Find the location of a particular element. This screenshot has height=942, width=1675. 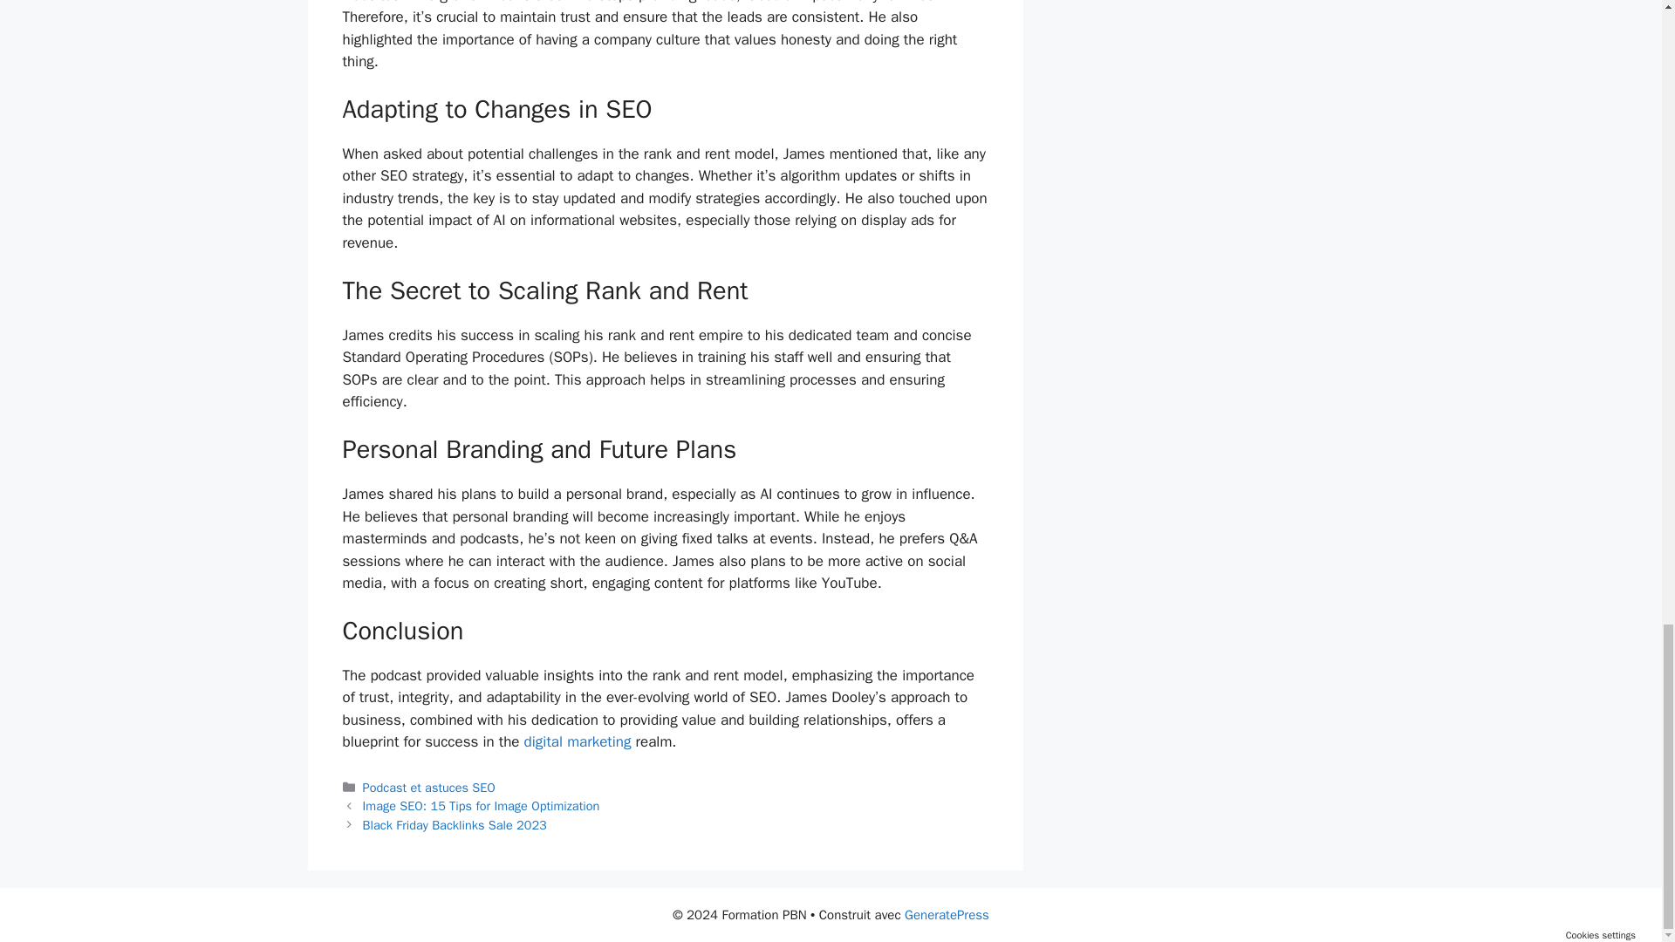

GeneratePress is located at coordinates (947, 915).